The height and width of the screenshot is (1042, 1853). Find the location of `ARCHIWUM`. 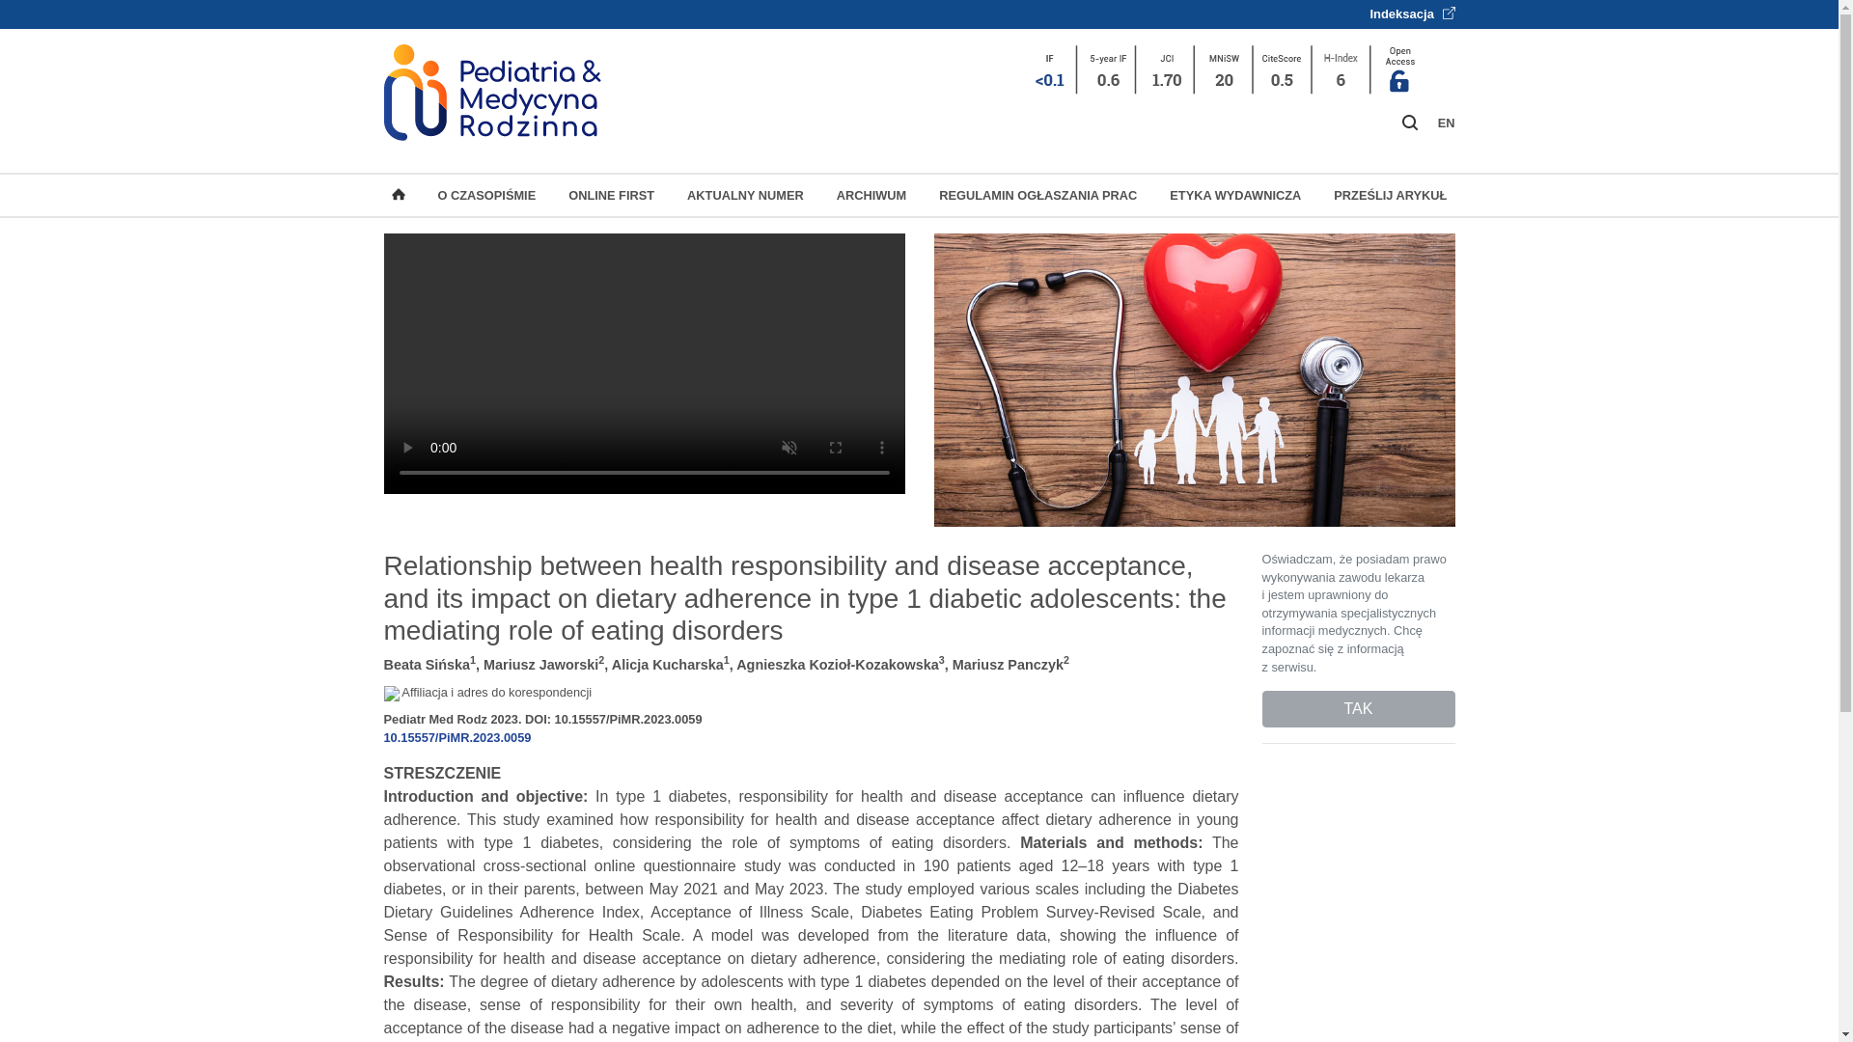

ARCHIWUM is located at coordinates (871, 195).